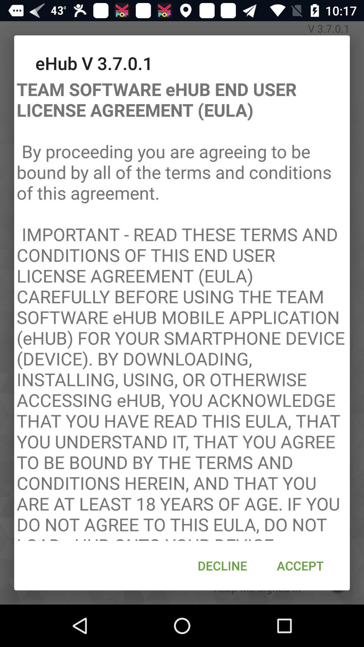 The image size is (364, 647). What do you see at coordinates (182, 308) in the screenshot?
I see `tap the item at the center` at bounding box center [182, 308].